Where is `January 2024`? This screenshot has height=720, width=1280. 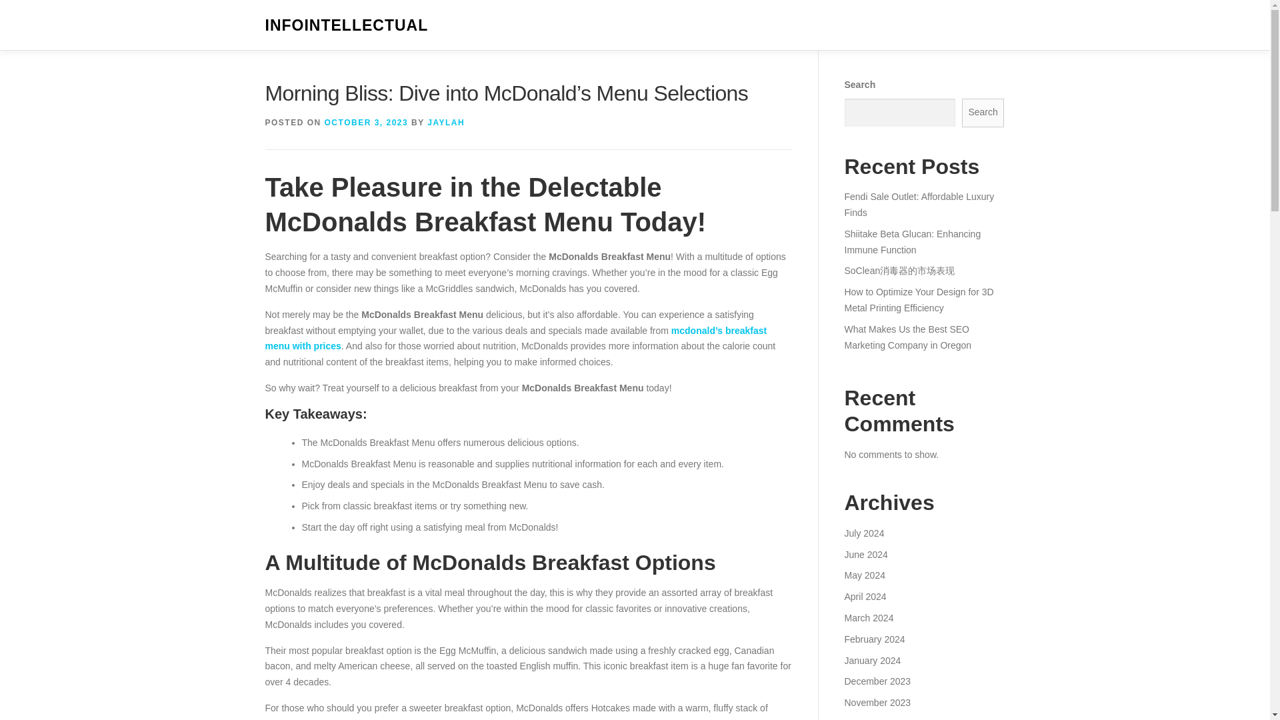 January 2024 is located at coordinates (872, 659).